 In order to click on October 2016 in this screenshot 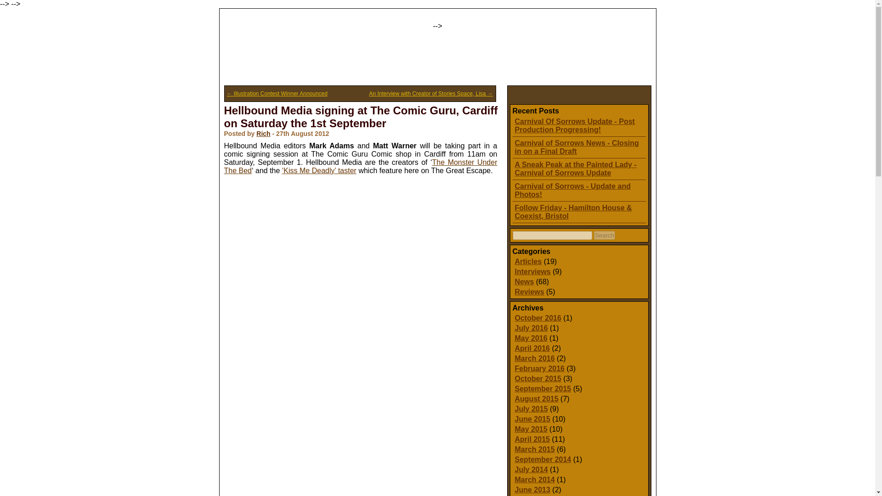, I will do `click(537, 318)`.